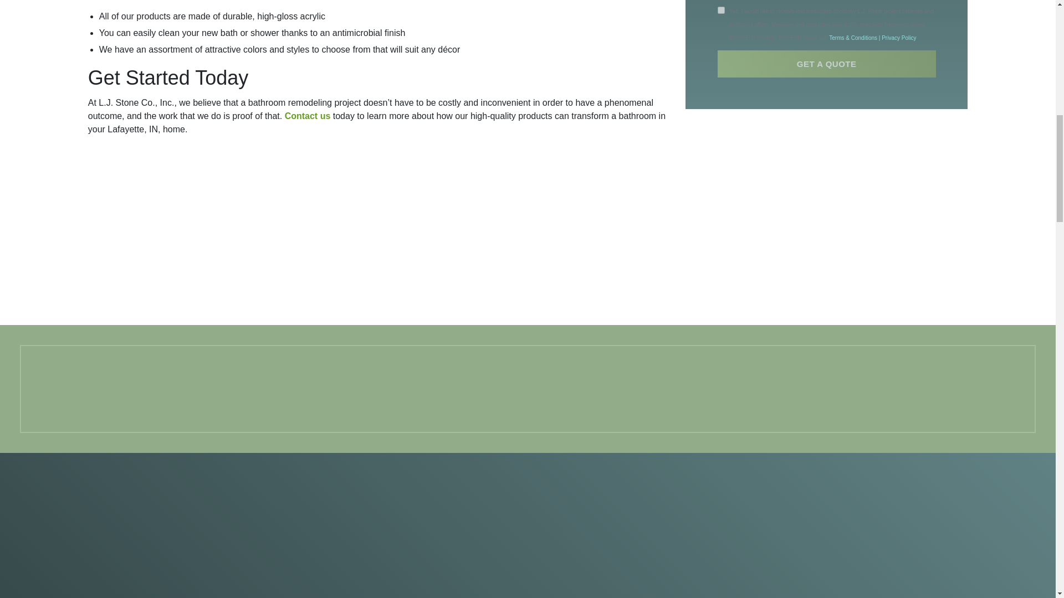 The height and width of the screenshot is (598, 1064). What do you see at coordinates (827, 47) in the screenshot?
I see `Get a Quote` at bounding box center [827, 47].